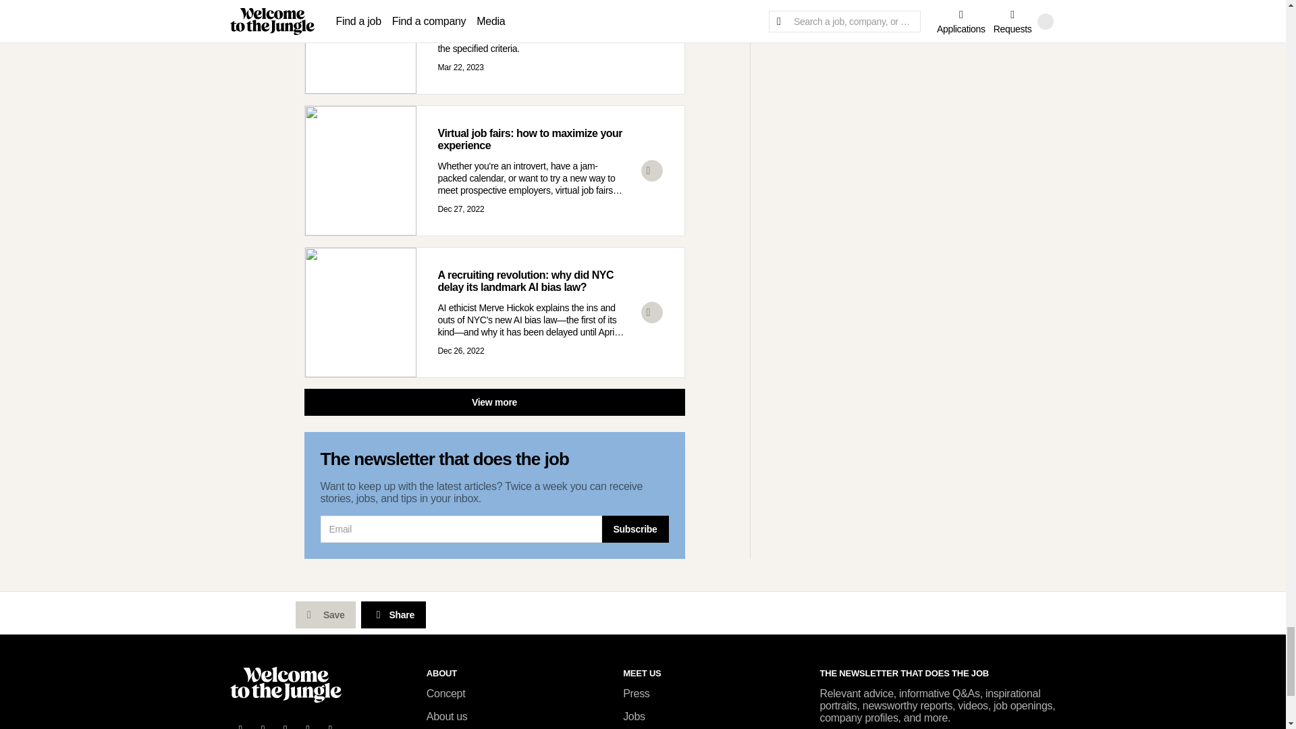  I want to click on Facebook, so click(240, 724).